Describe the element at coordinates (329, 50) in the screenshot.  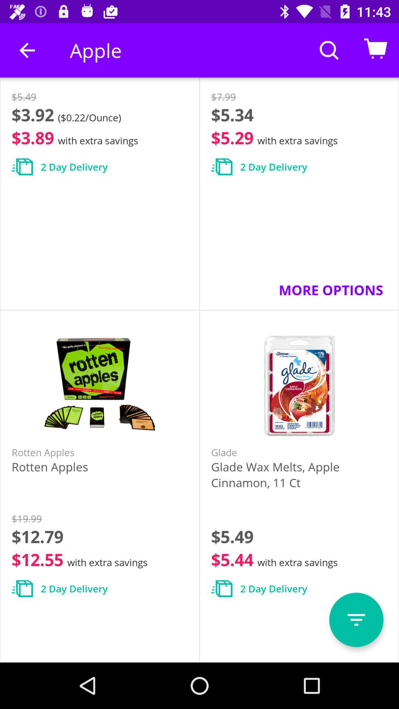
I see `click on the search icon at the top right corner of the page` at that location.